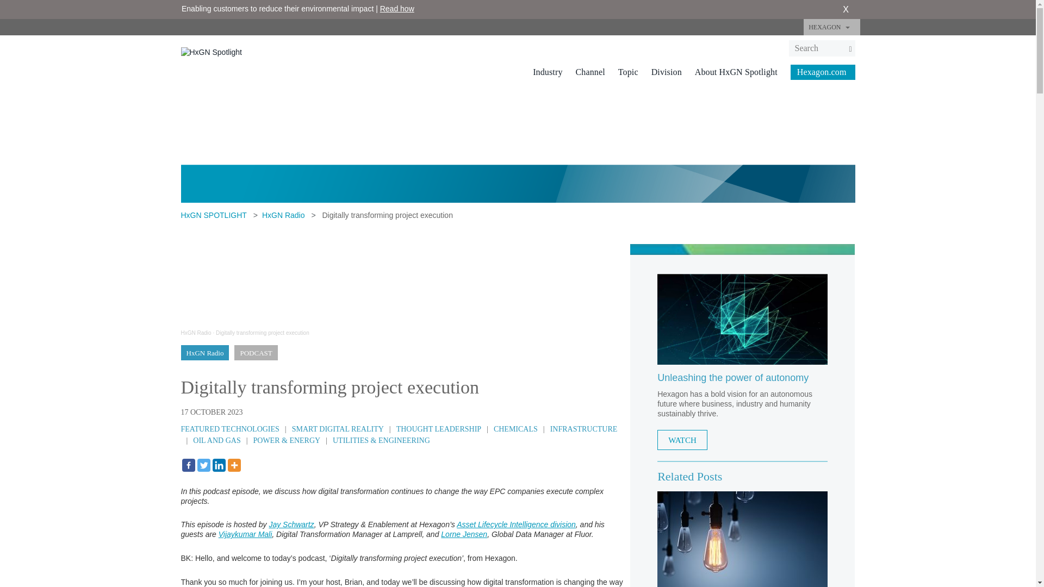 The width and height of the screenshot is (1044, 587). What do you see at coordinates (188, 465) in the screenshot?
I see `Facebook` at bounding box center [188, 465].